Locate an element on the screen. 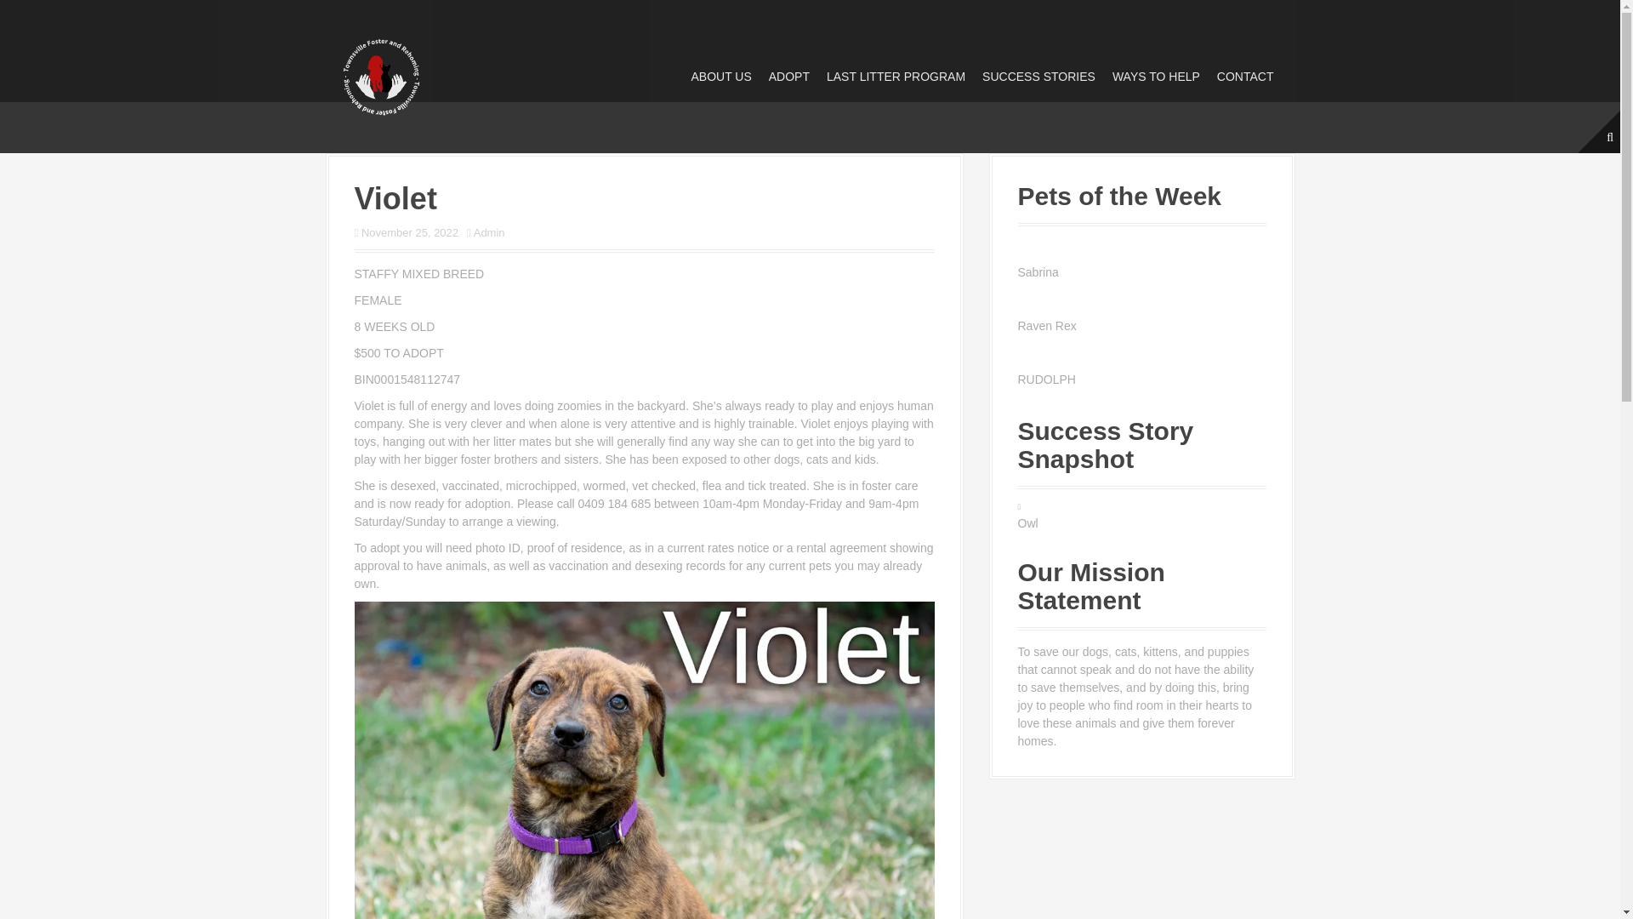 The width and height of the screenshot is (1633, 919). November 25, 2022 is located at coordinates (410, 231).